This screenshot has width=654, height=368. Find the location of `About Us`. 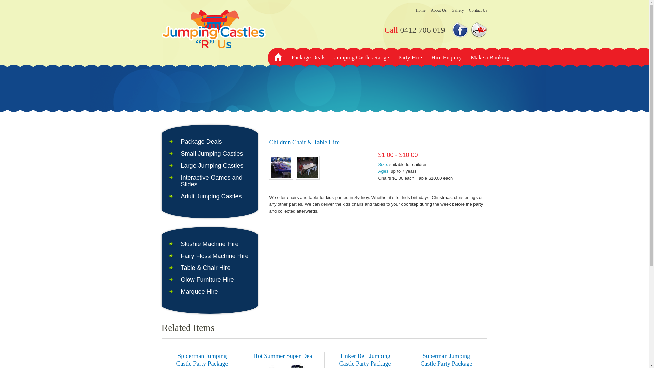

About Us is located at coordinates (438, 10).